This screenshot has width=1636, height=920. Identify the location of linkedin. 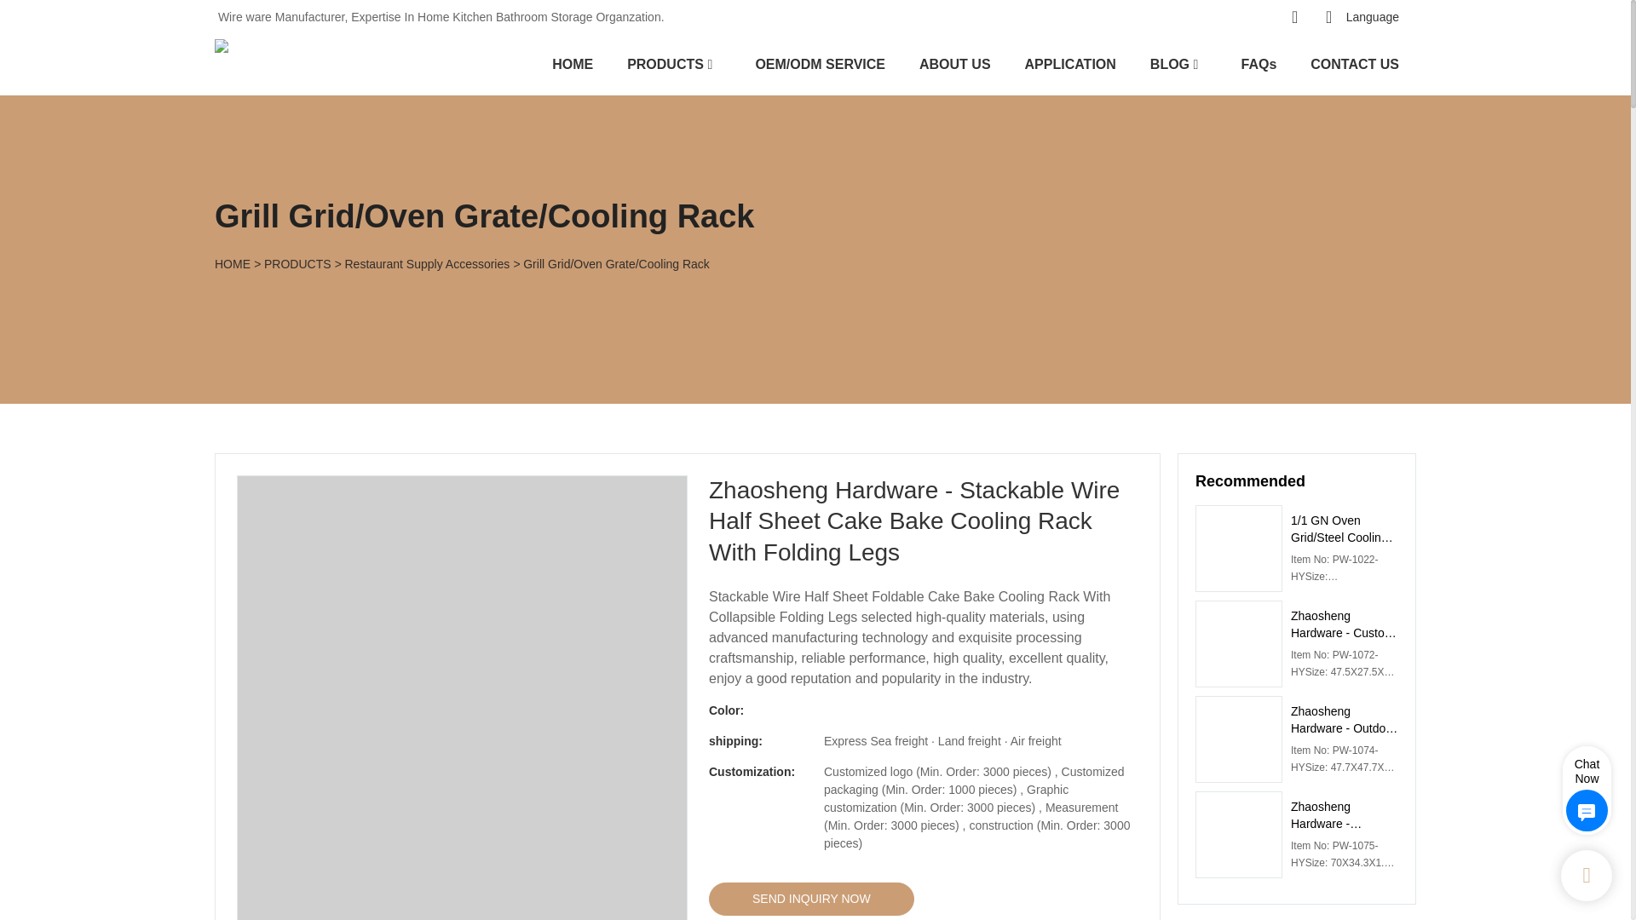
(1252, 17).